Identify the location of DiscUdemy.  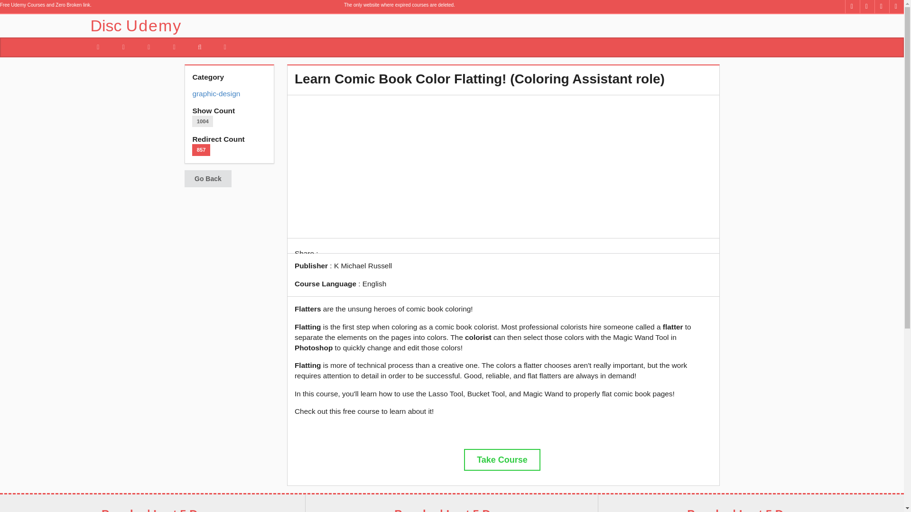
(497, 26).